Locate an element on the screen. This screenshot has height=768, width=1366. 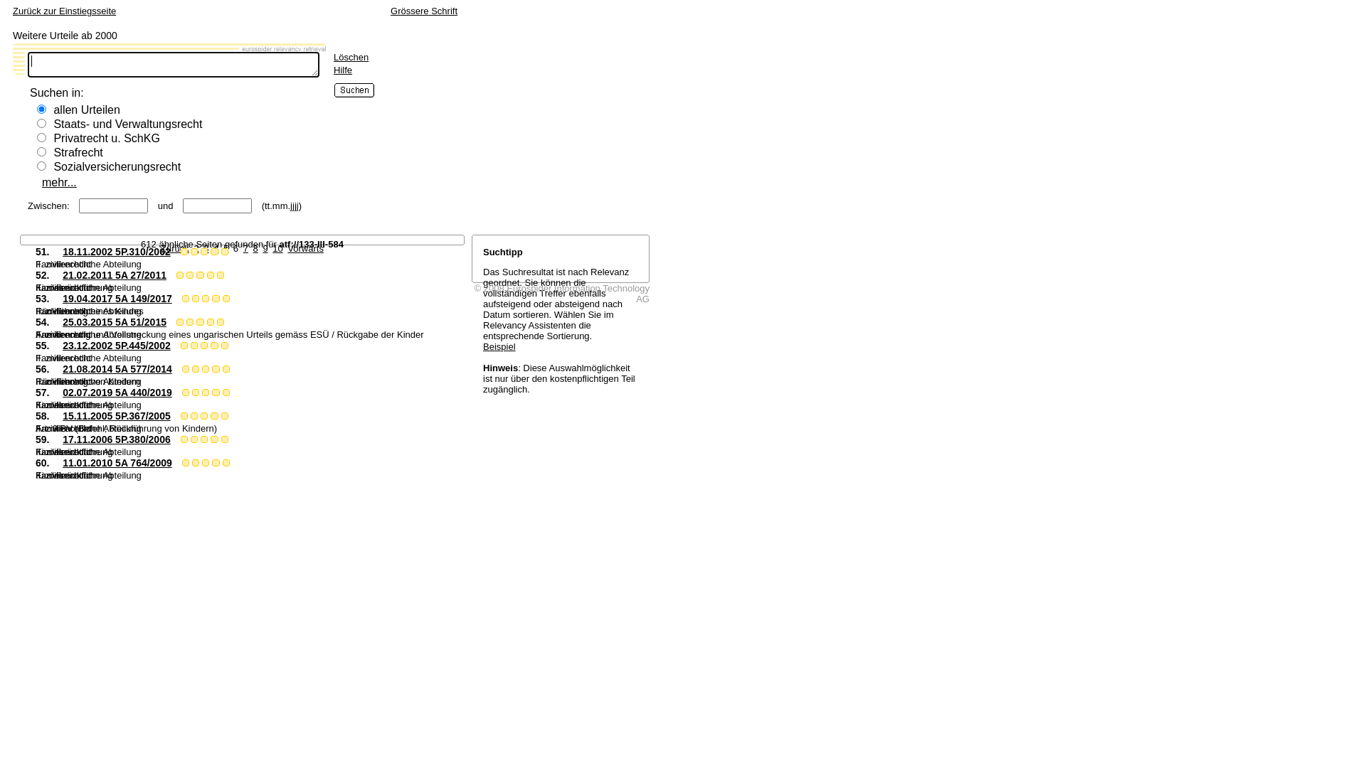
21.08.2014 5A 577/2014 is located at coordinates (117, 369).